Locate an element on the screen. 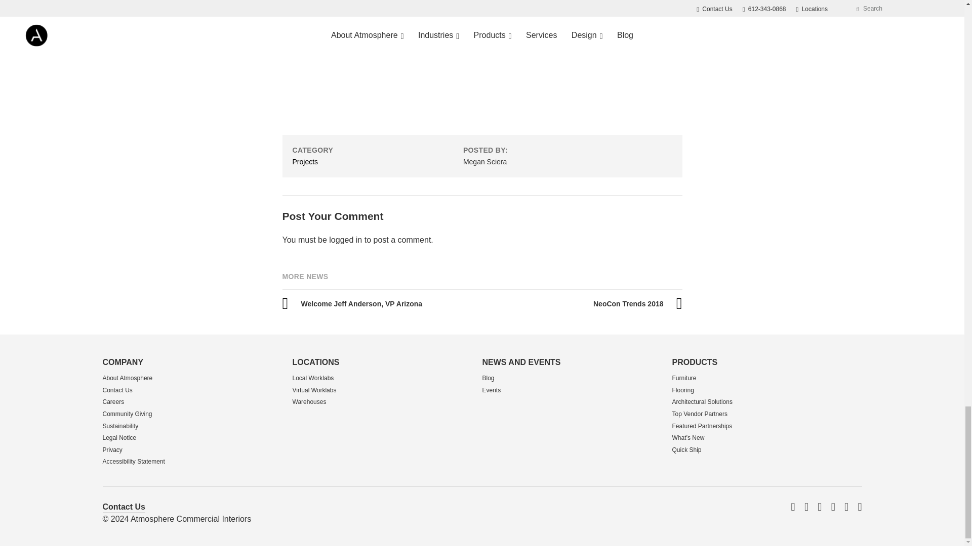 This screenshot has width=972, height=546. Accessibility Statement is located at coordinates (133, 462).